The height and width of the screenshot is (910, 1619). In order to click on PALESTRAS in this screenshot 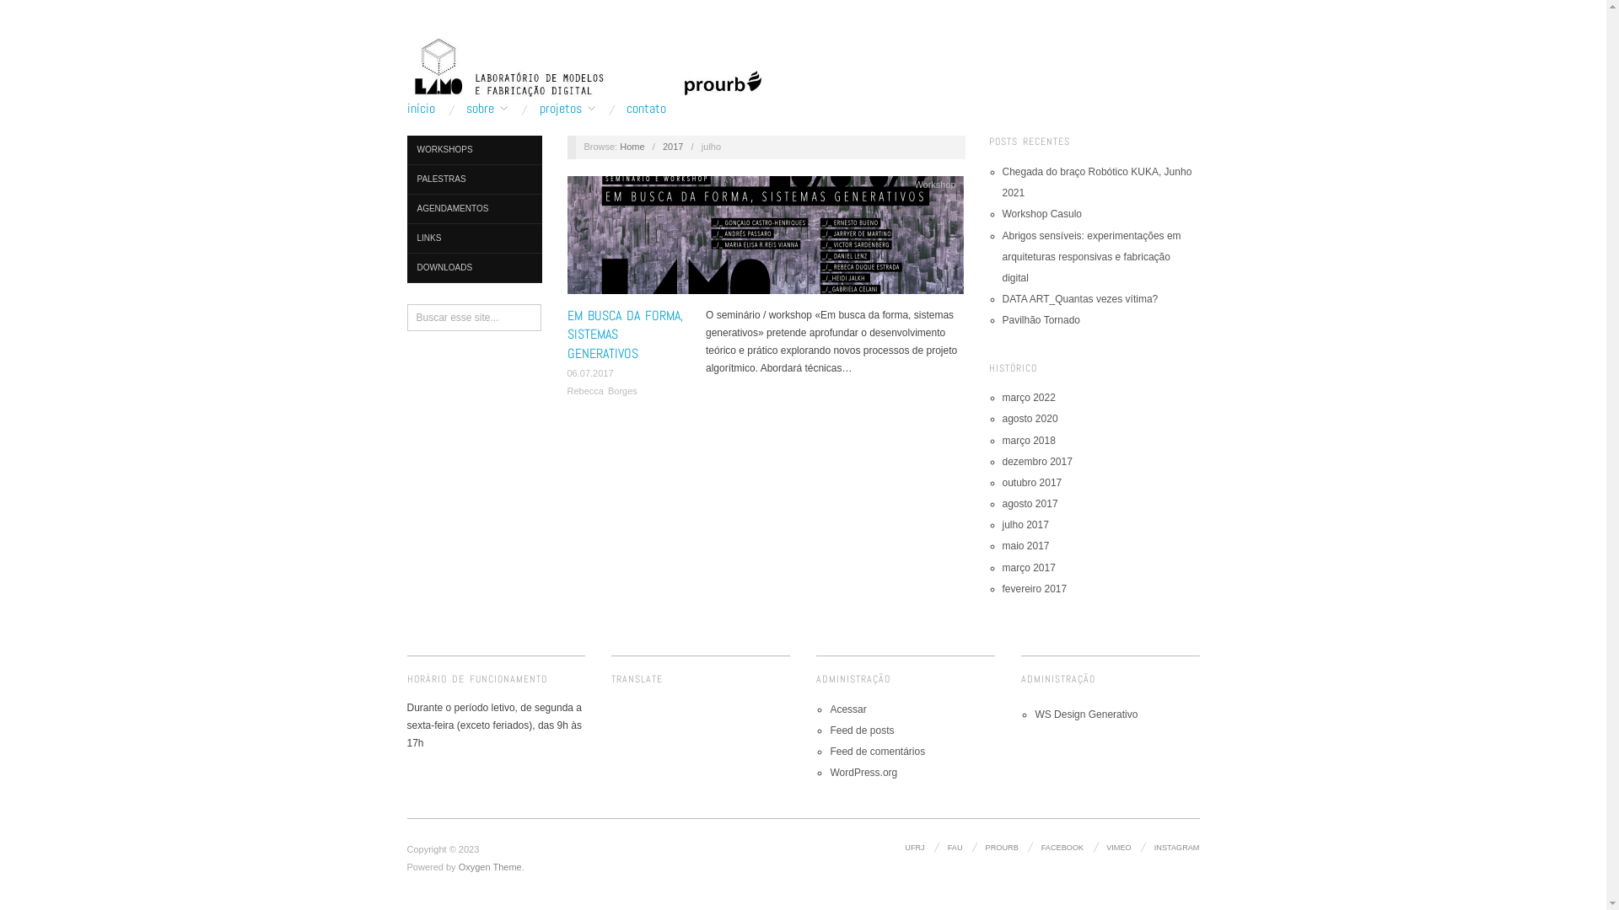, I will do `click(474, 180)`.